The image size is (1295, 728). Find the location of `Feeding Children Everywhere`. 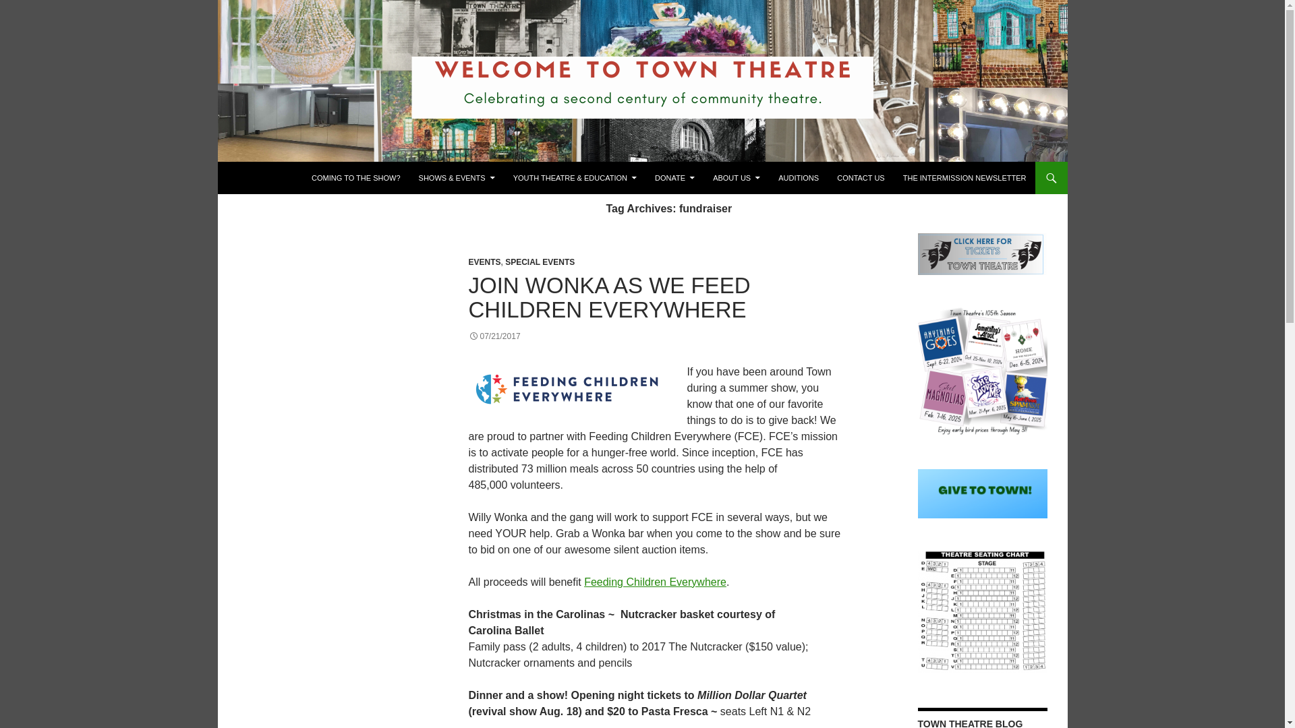

Feeding Children Everywhere is located at coordinates (655, 582).